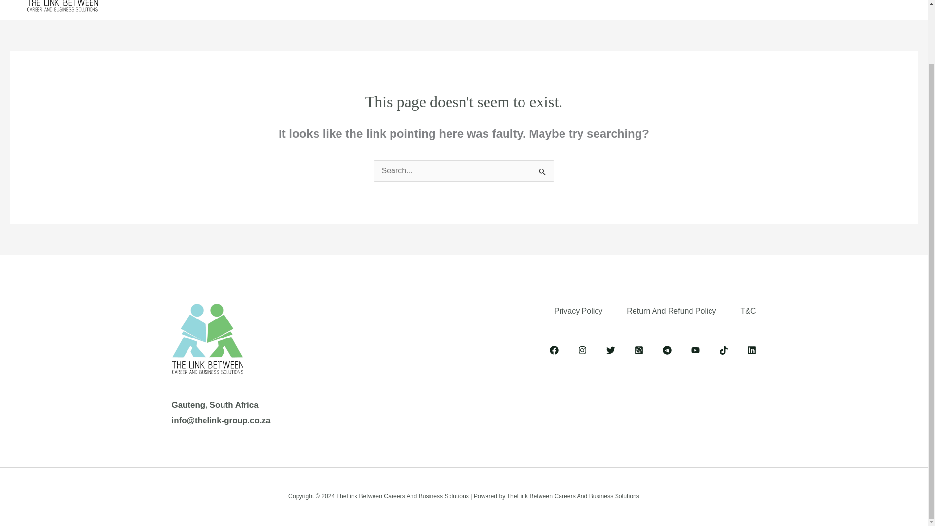 This screenshot has height=526, width=935. What do you see at coordinates (387, 3) in the screenshot?
I see `SERVICES` at bounding box center [387, 3].